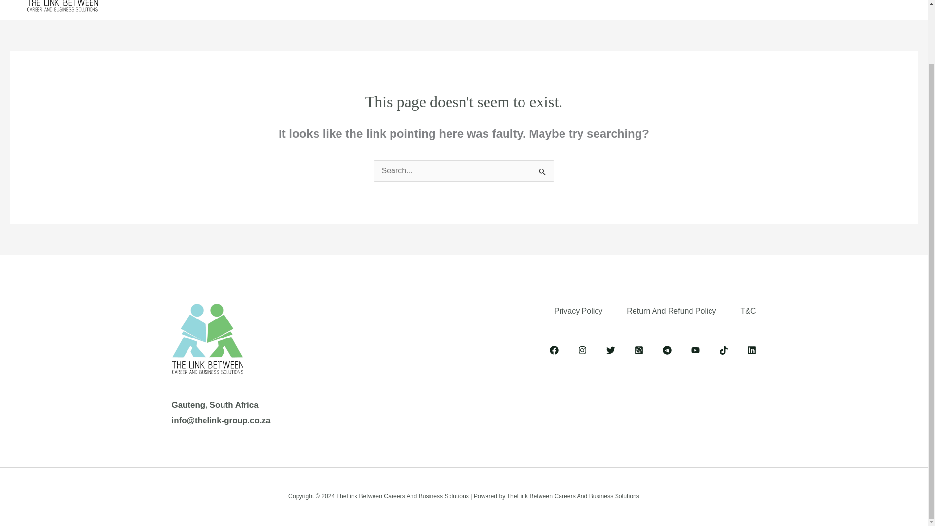 This screenshot has height=526, width=935. What do you see at coordinates (387, 3) in the screenshot?
I see `SERVICES` at bounding box center [387, 3].